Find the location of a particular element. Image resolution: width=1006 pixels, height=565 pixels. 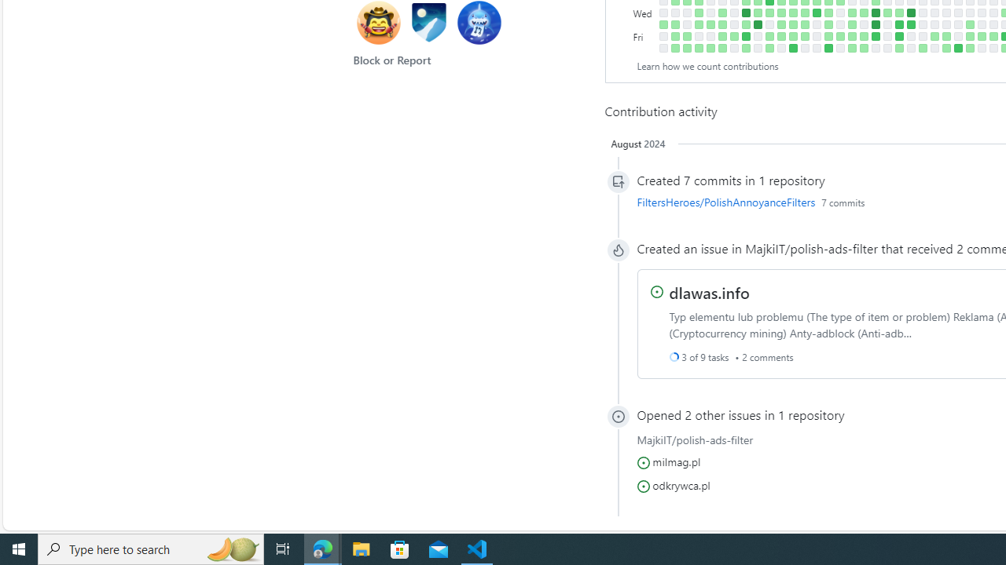

11 contributions on December 2nd. is located at coordinates (828, 48).